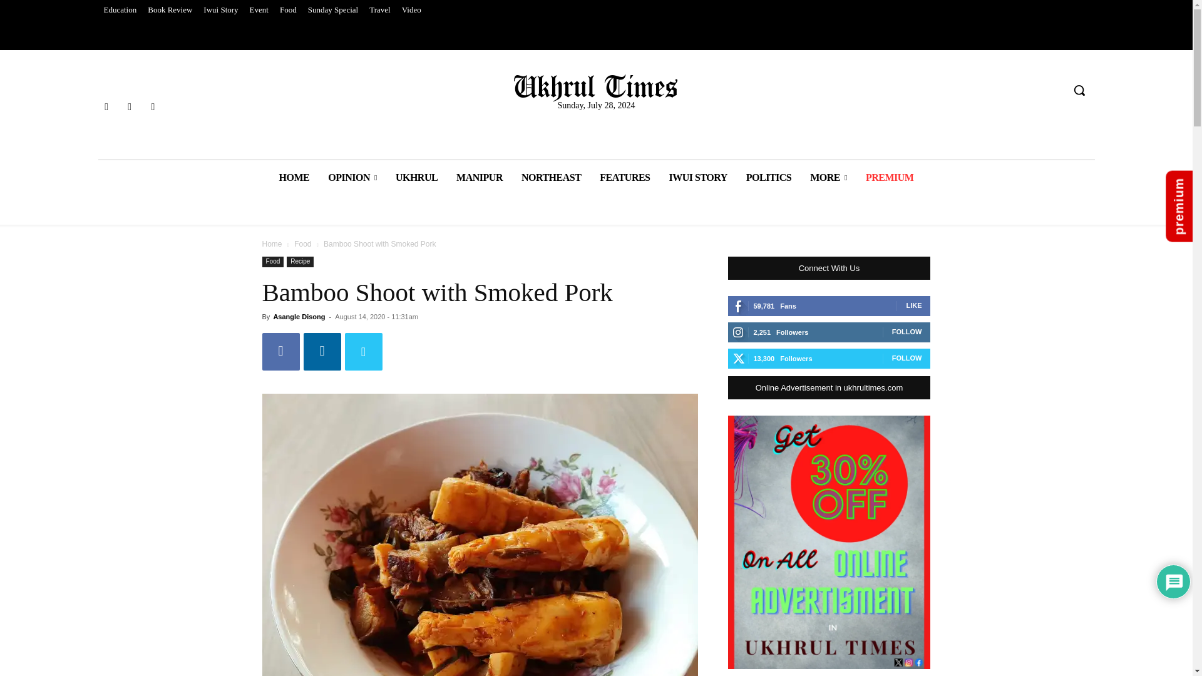 This screenshot has height=676, width=1202. I want to click on Video, so click(411, 10).